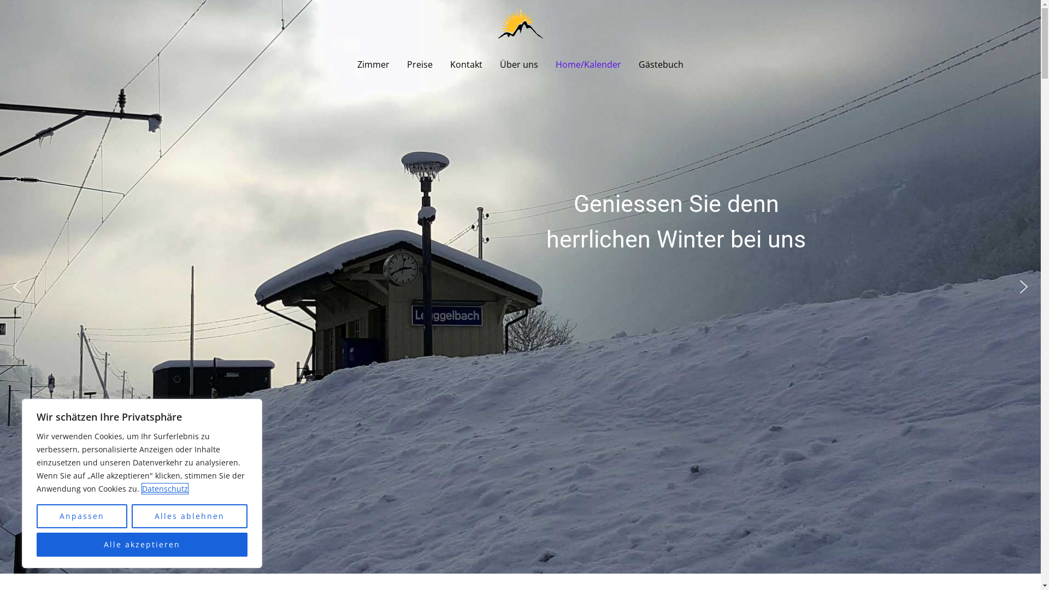 This screenshot has width=1049, height=590. Describe the element at coordinates (467, 64) in the screenshot. I see `Kontakt` at that location.